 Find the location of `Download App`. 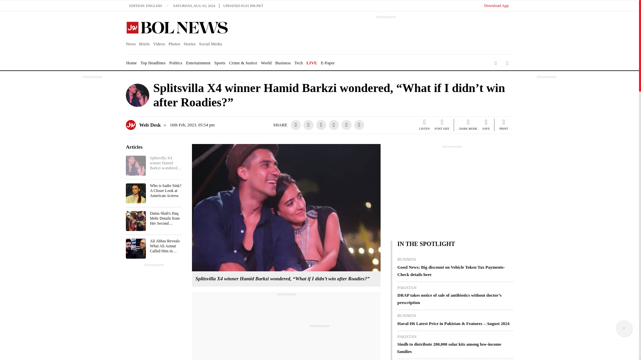

Download App is located at coordinates (496, 5).